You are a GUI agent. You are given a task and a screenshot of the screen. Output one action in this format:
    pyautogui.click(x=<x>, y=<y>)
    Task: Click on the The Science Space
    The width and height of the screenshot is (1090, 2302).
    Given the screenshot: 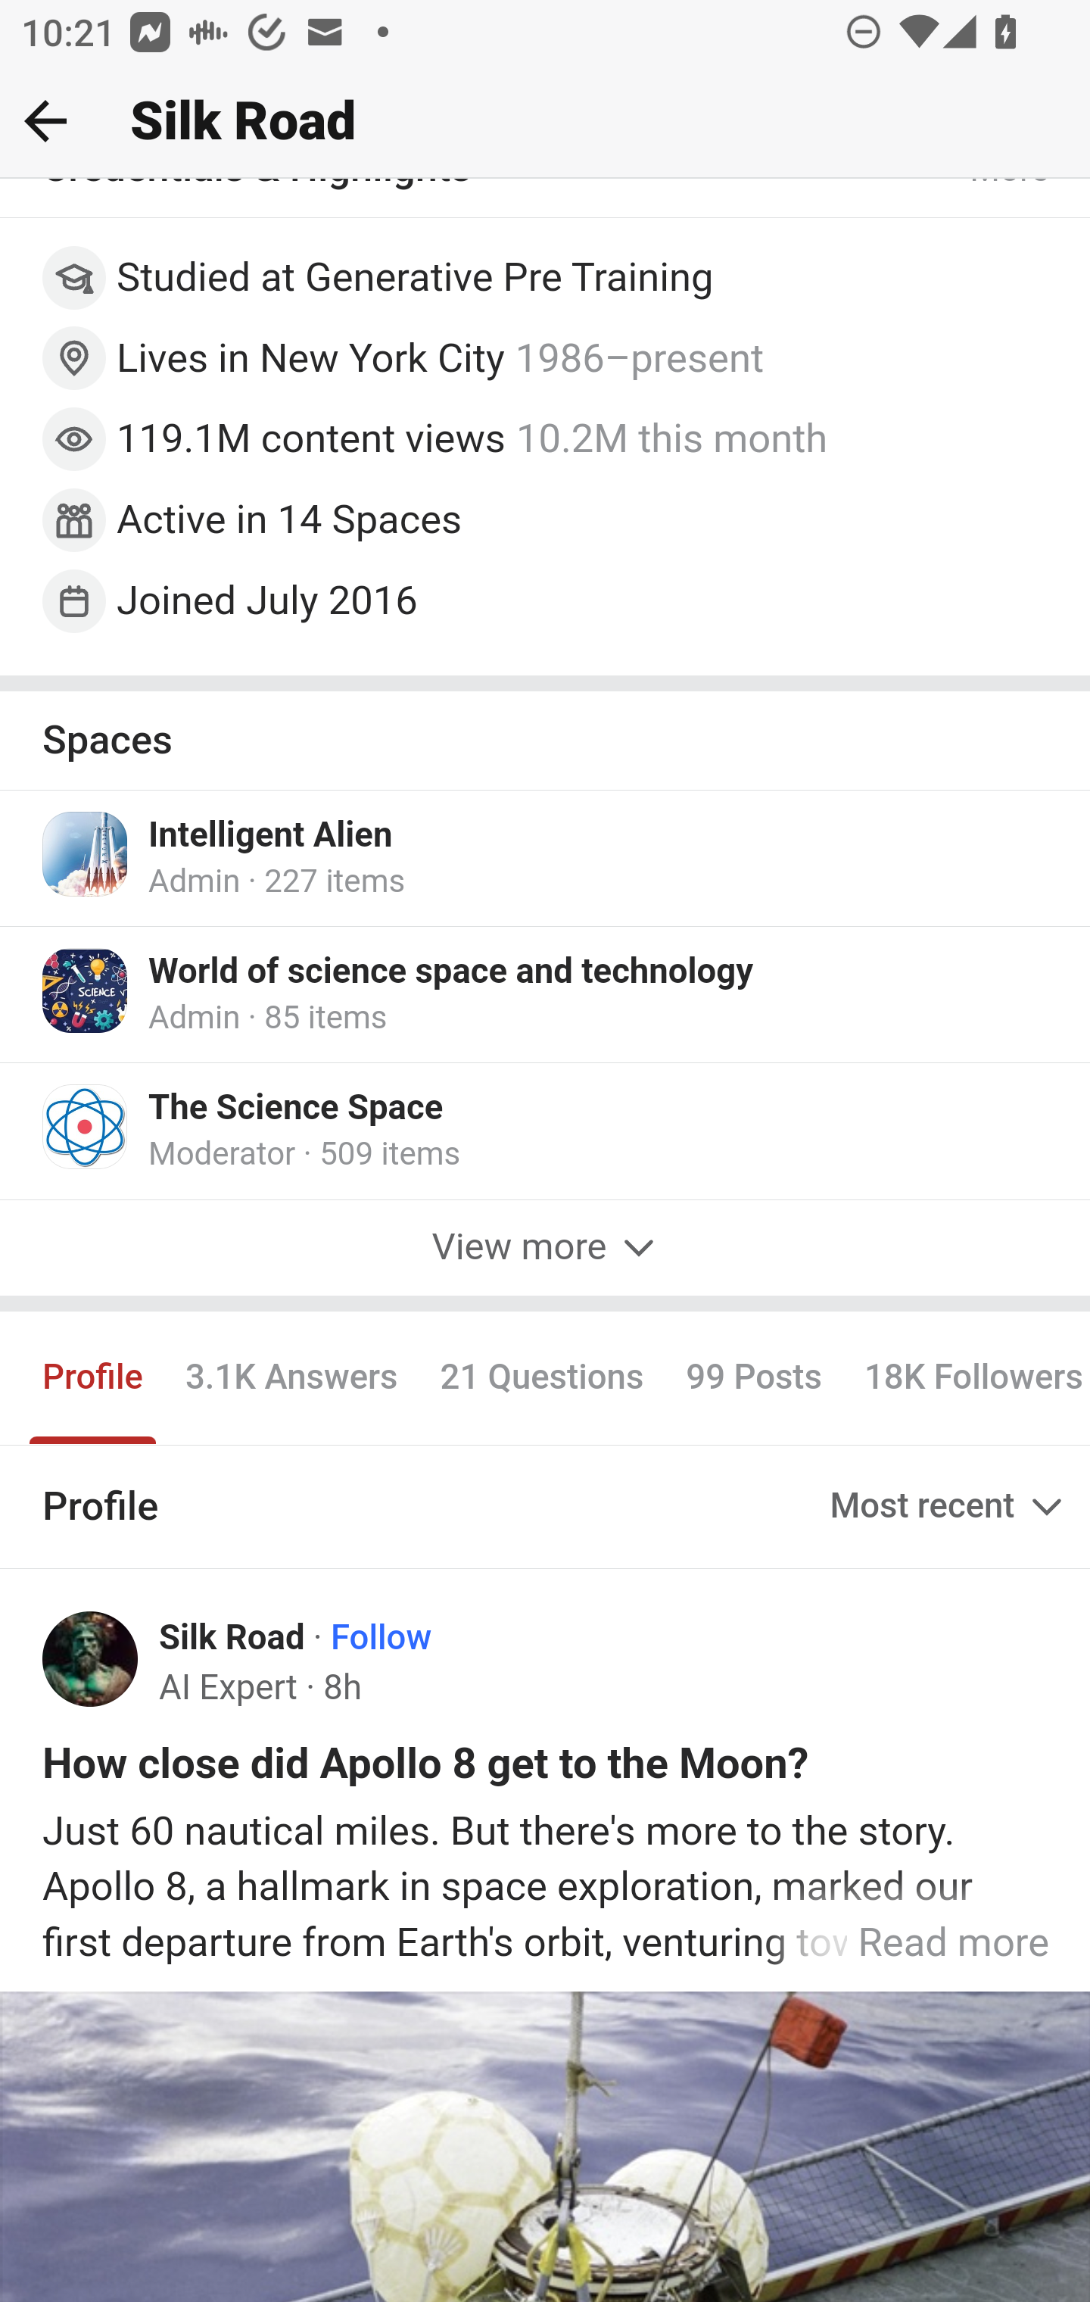 What is the action you would take?
    pyautogui.click(x=296, y=1110)
    